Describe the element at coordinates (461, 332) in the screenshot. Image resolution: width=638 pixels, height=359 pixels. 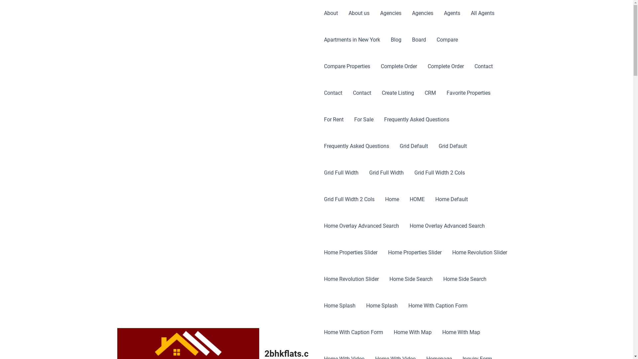
I see `Home With Map` at that location.